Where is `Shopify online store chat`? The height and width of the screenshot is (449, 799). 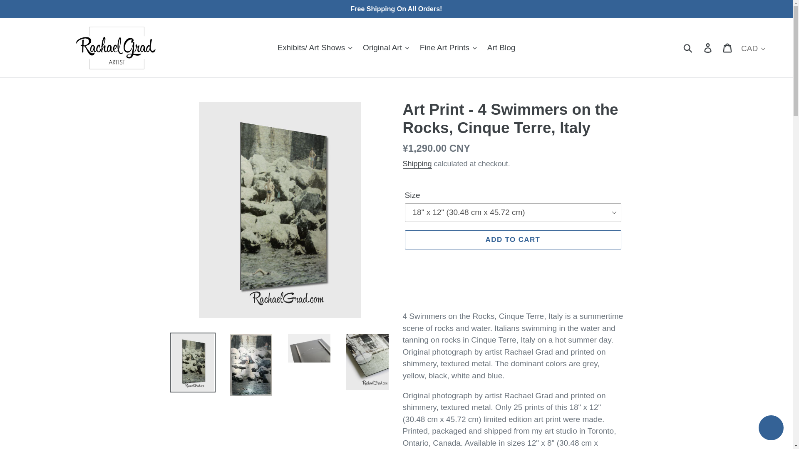 Shopify online store chat is located at coordinates (771, 429).